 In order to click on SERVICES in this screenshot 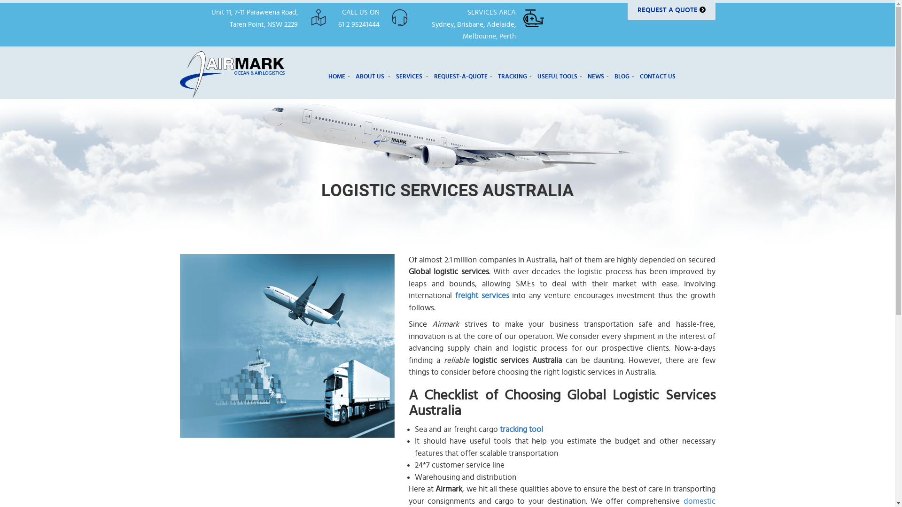, I will do `click(412, 77)`.